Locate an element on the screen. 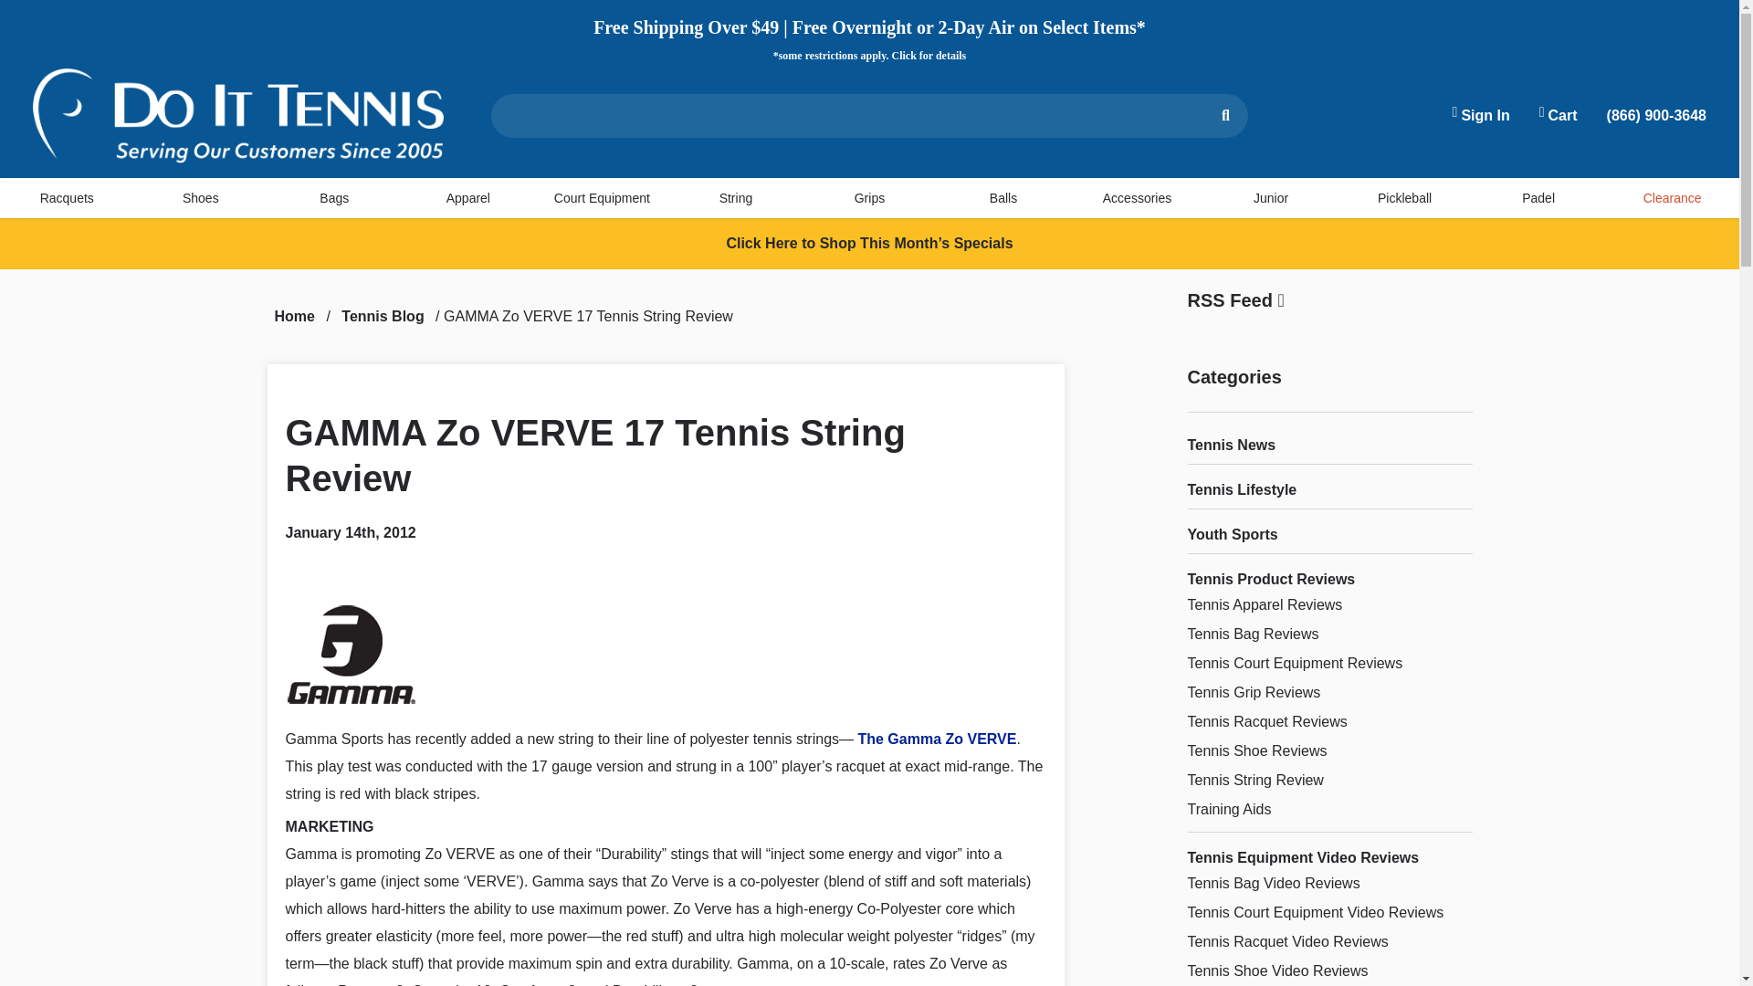  Click for details is located at coordinates (928, 56).